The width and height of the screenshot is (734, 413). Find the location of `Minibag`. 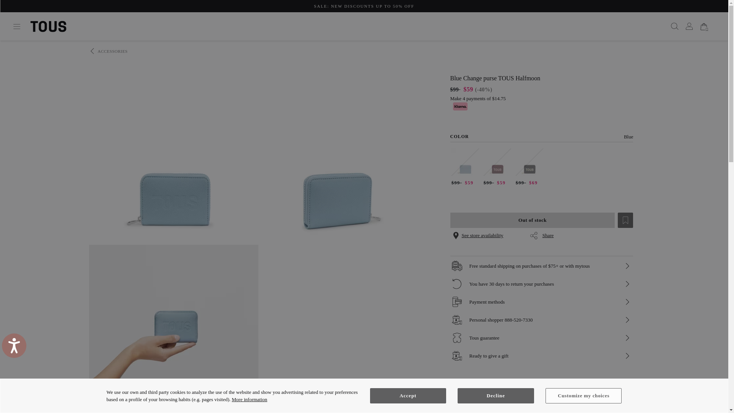

Minibag is located at coordinates (703, 26).